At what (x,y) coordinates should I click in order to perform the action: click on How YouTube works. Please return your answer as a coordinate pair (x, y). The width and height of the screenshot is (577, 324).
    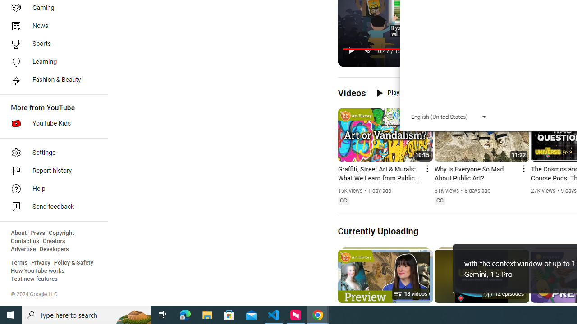
    Looking at the image, I should click on (38, 271).